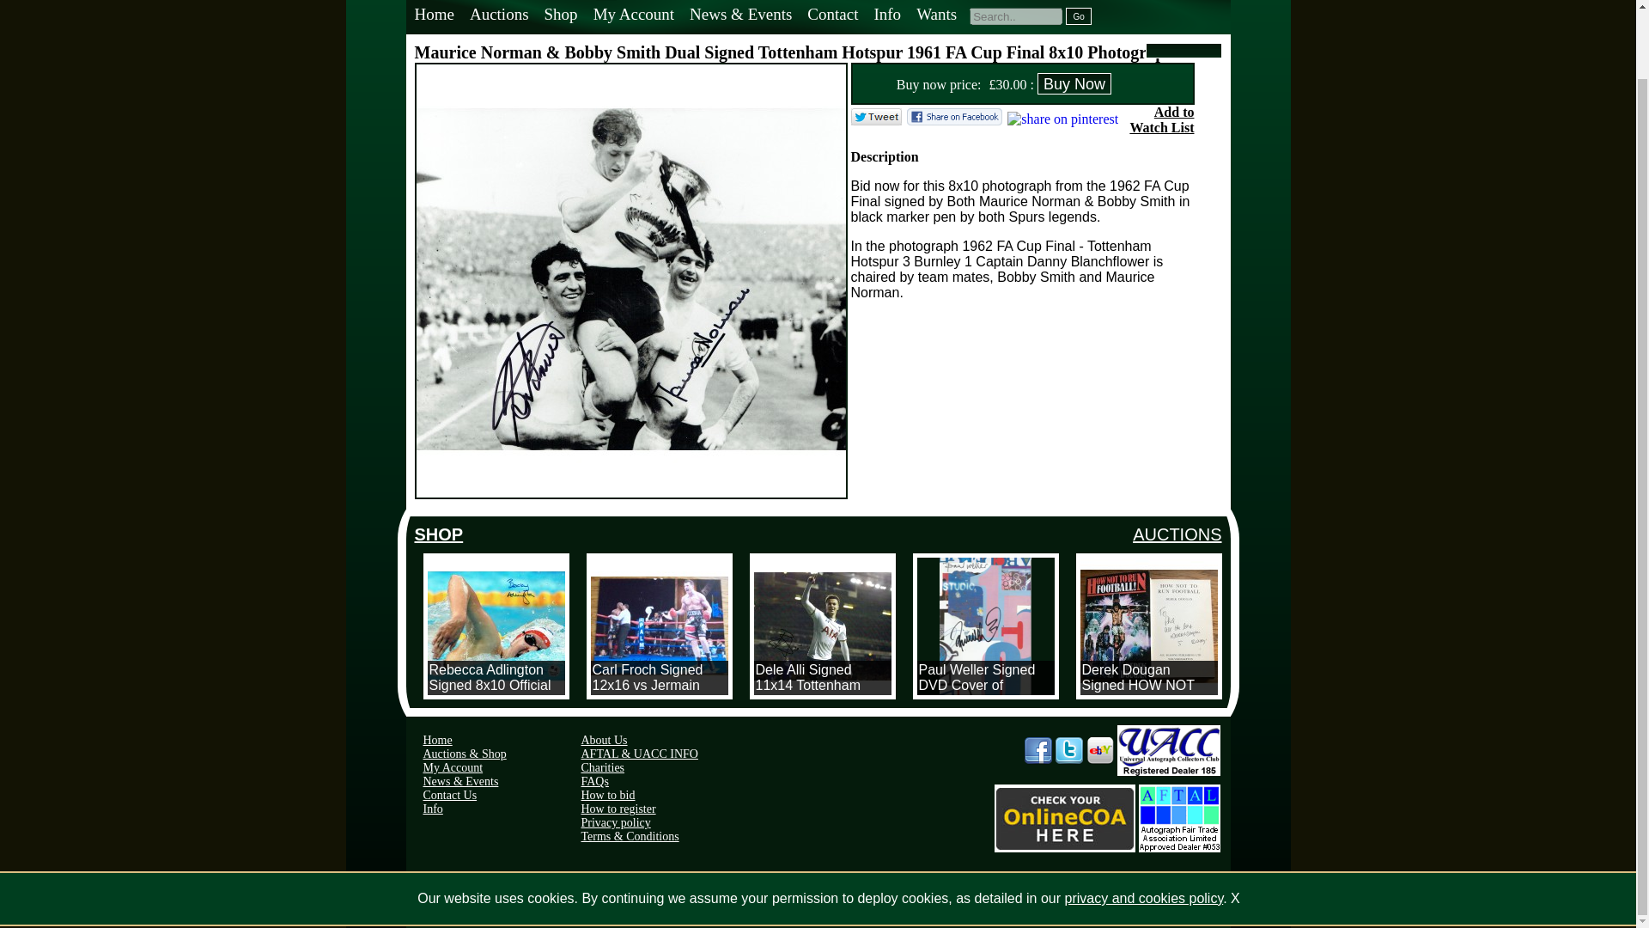  Describe the element at coordinates (632, 15) in the screenshot. I see `My Account` at that location.